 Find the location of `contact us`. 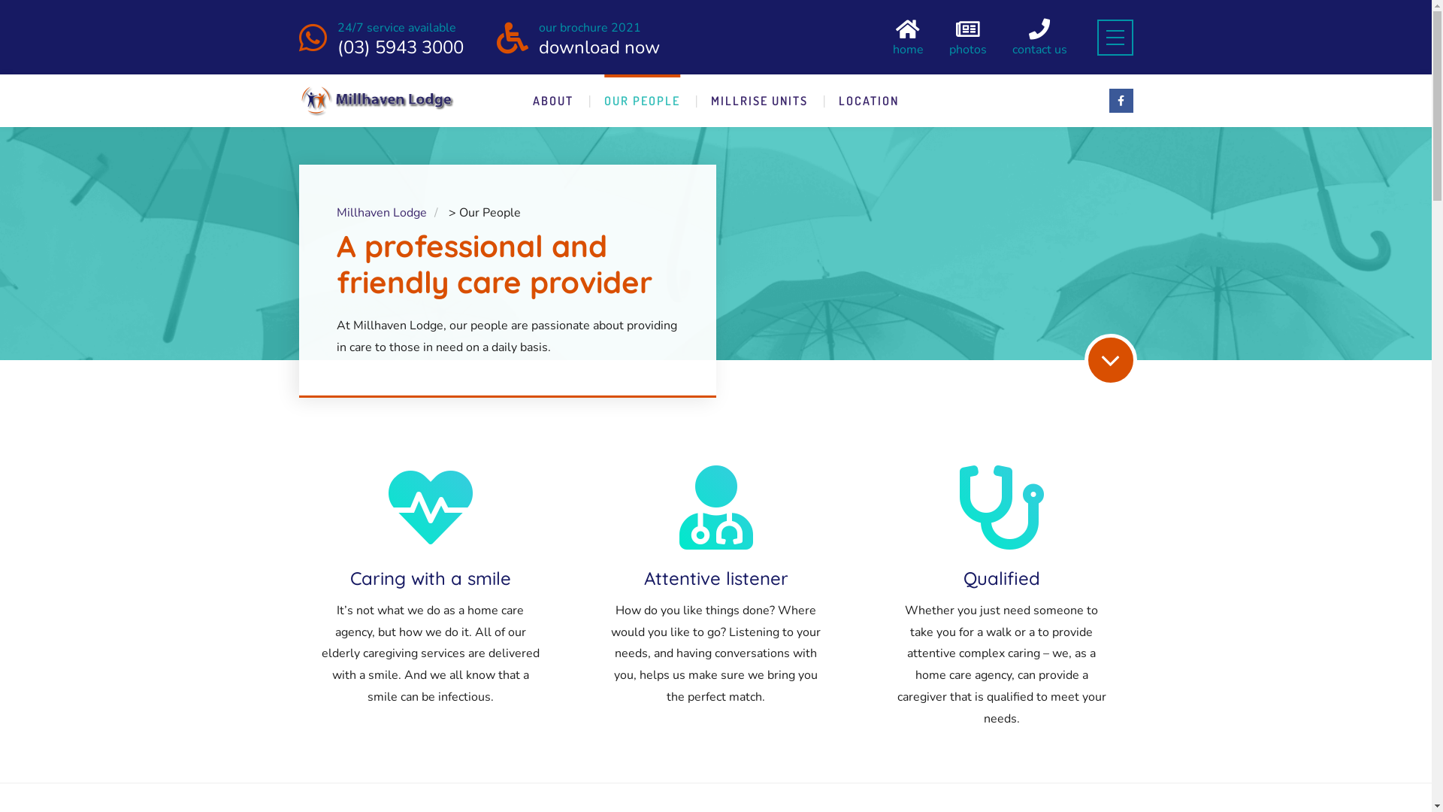

contact us is located at coordinates (1039, 38).